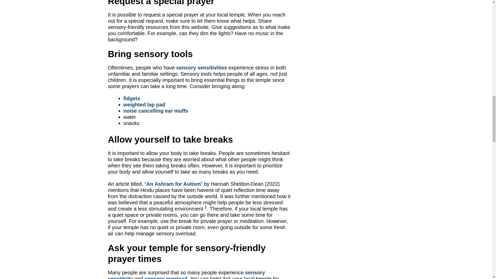 The width and height of the screenshot is (496, 279). I want to click on sensory sensitivities, so click(202, 68).